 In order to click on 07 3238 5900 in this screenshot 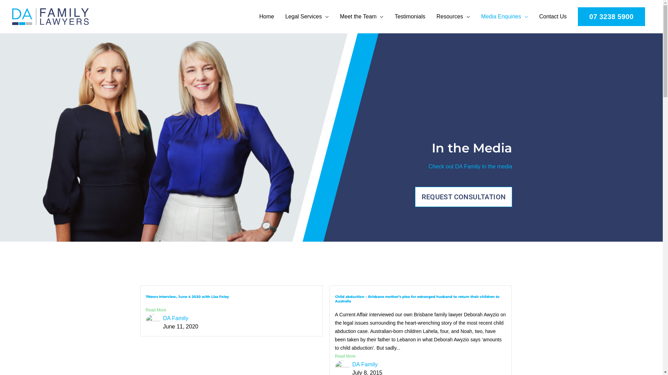, I will do `click(612, 17)`.